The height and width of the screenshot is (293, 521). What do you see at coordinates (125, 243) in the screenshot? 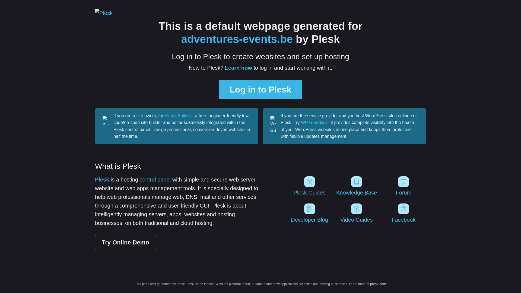
I see `Try Online Demo` at bounding box center [125, 243].